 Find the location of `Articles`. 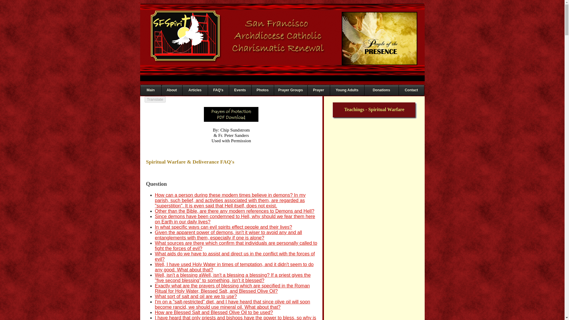

Articles is located at coordinates (195, 90).